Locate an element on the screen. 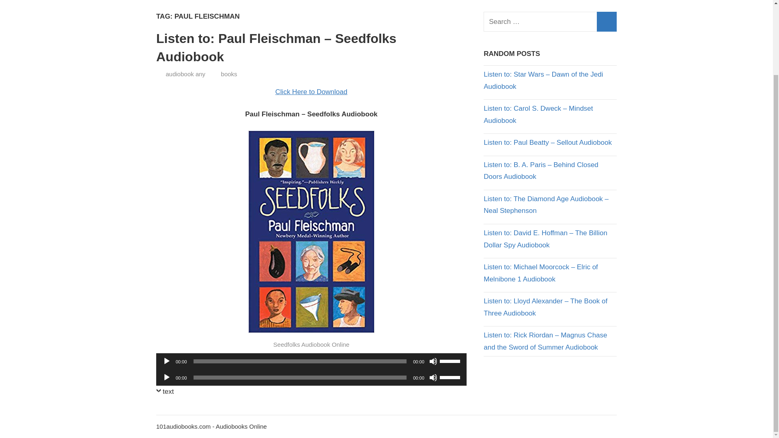 The height and width of the screenshot is (438, 779). Search for: is located at coordinates (550, 21).